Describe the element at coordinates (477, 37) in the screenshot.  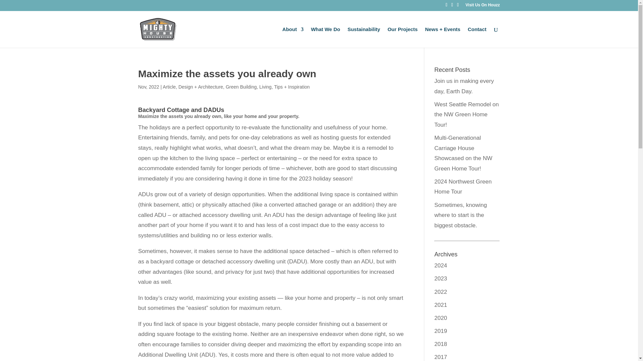
I see `Contact` at that location.